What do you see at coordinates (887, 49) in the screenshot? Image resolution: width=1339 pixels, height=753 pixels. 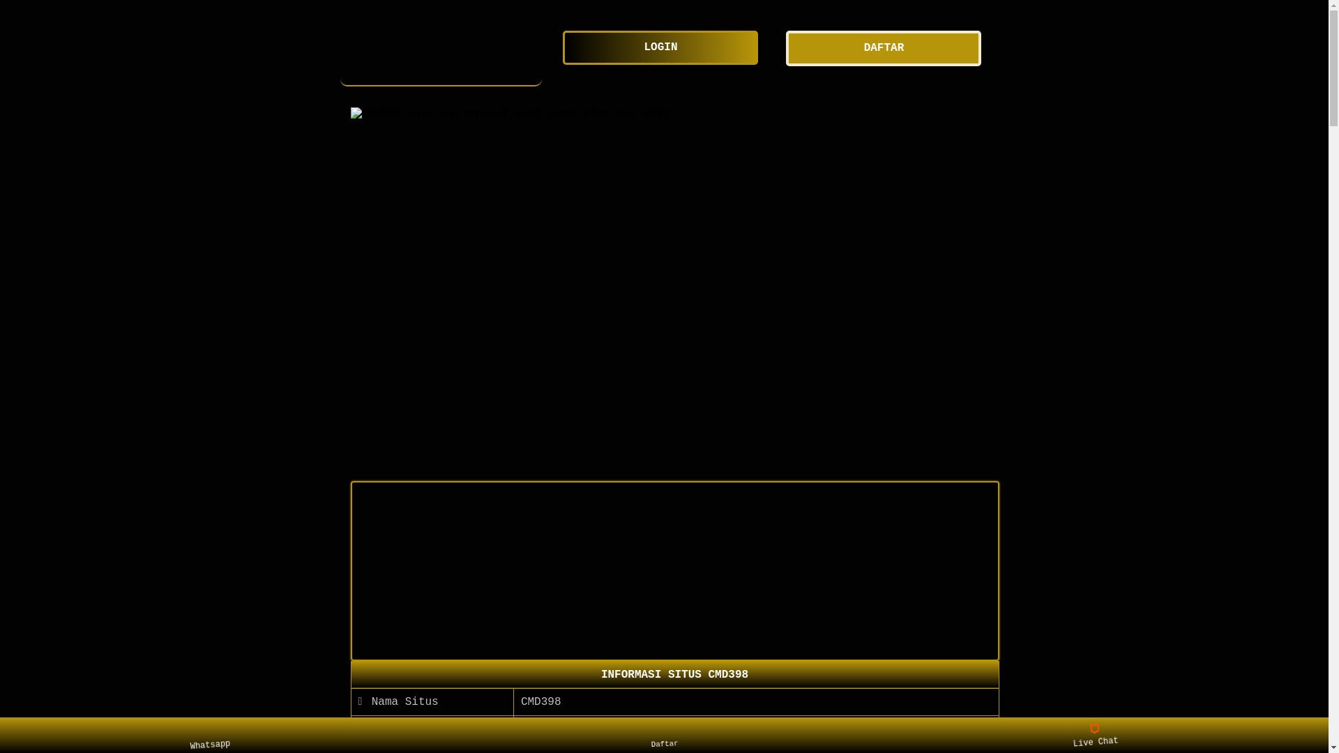 I see `DAFTAR` at bounding box center [887, 49].